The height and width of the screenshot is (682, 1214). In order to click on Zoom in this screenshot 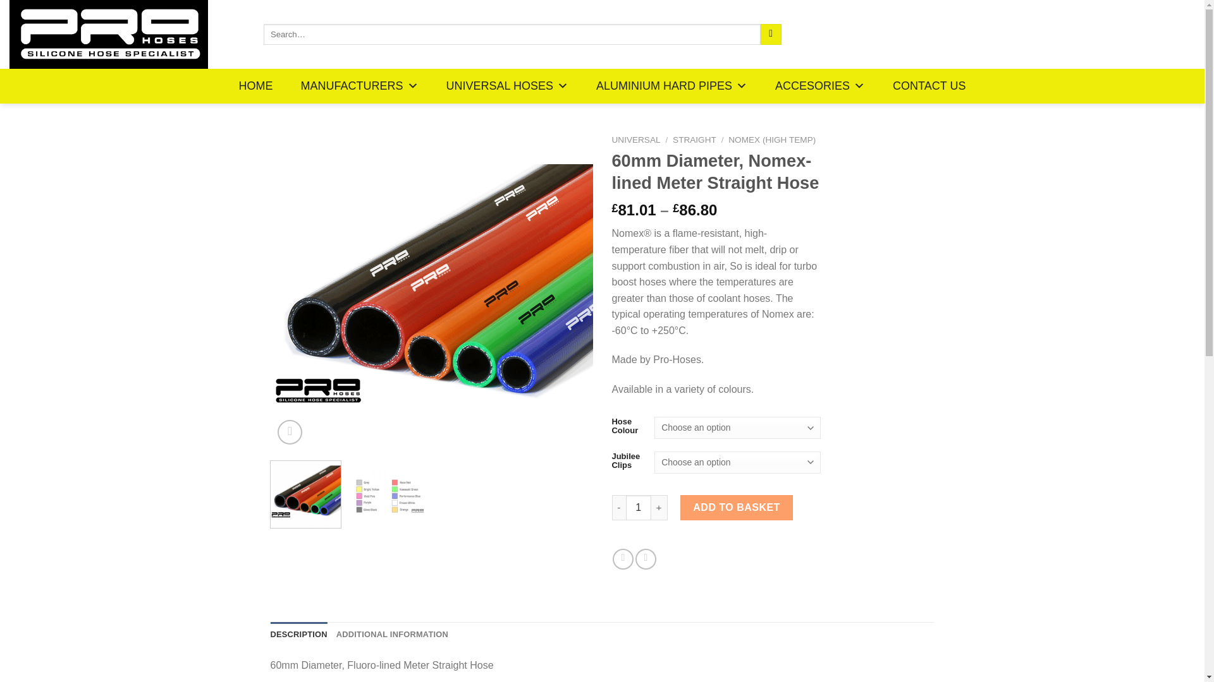, I will do `click(290, 432)`.